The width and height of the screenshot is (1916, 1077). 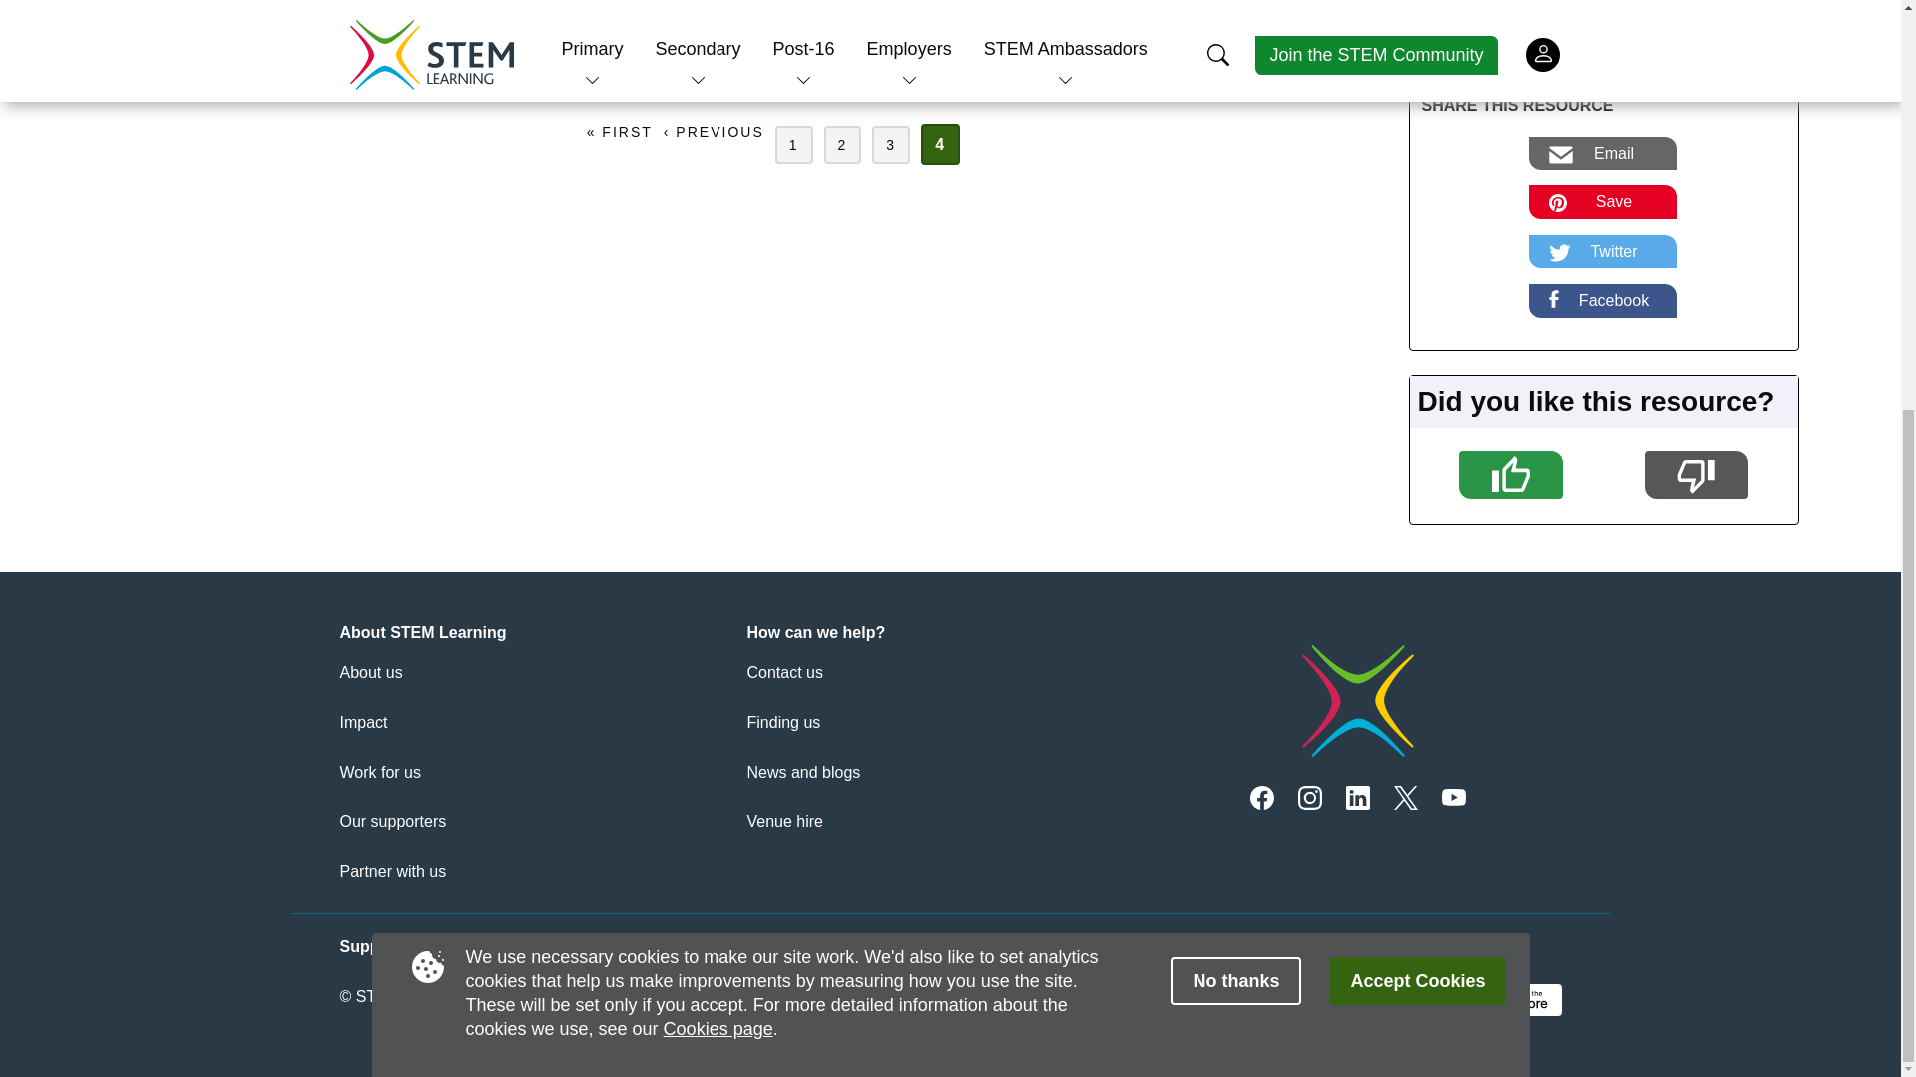 I want to click on Go to first page, so click(x=619, y=132).